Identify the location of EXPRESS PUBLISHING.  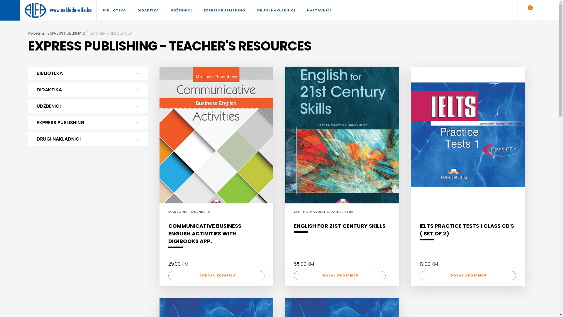
(68, 33).